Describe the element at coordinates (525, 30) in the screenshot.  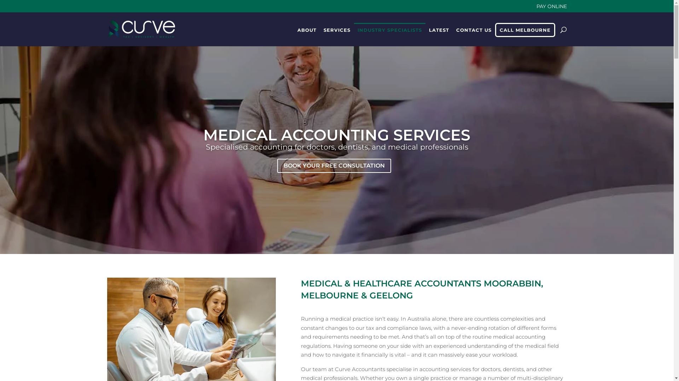
I see `CALL MELBOURNE` at that location.